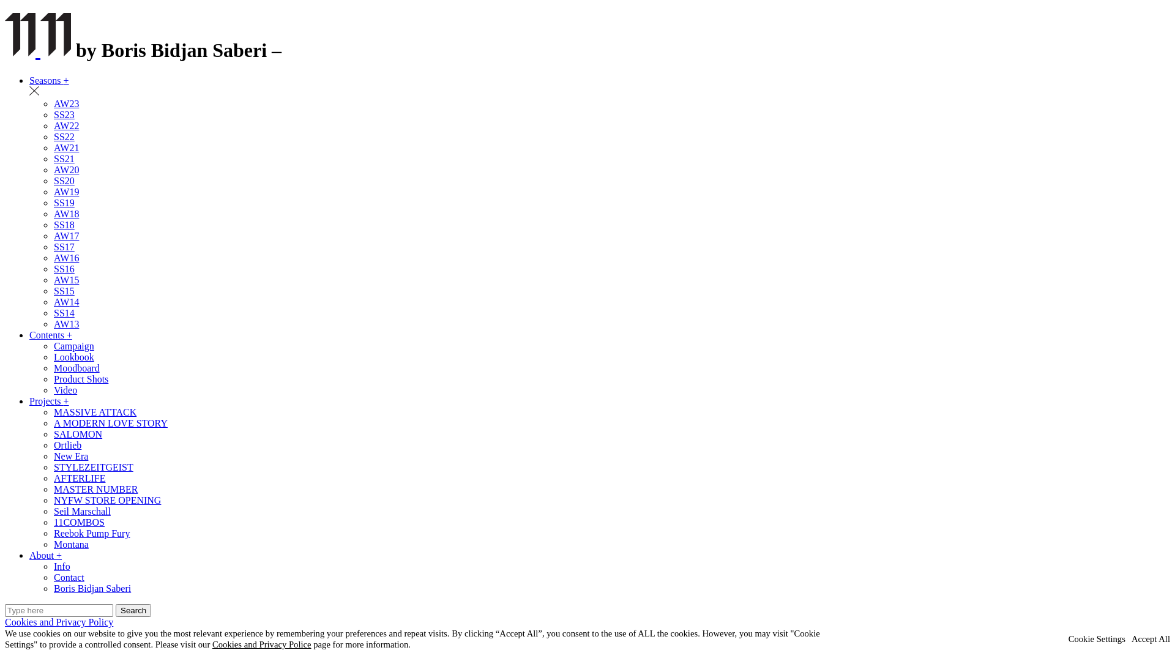 This screenshot has height=661, width=1175. What do you see at coordinates (45, 556) in the screenshot?
I see `About +` at bounding box center [45, 556].